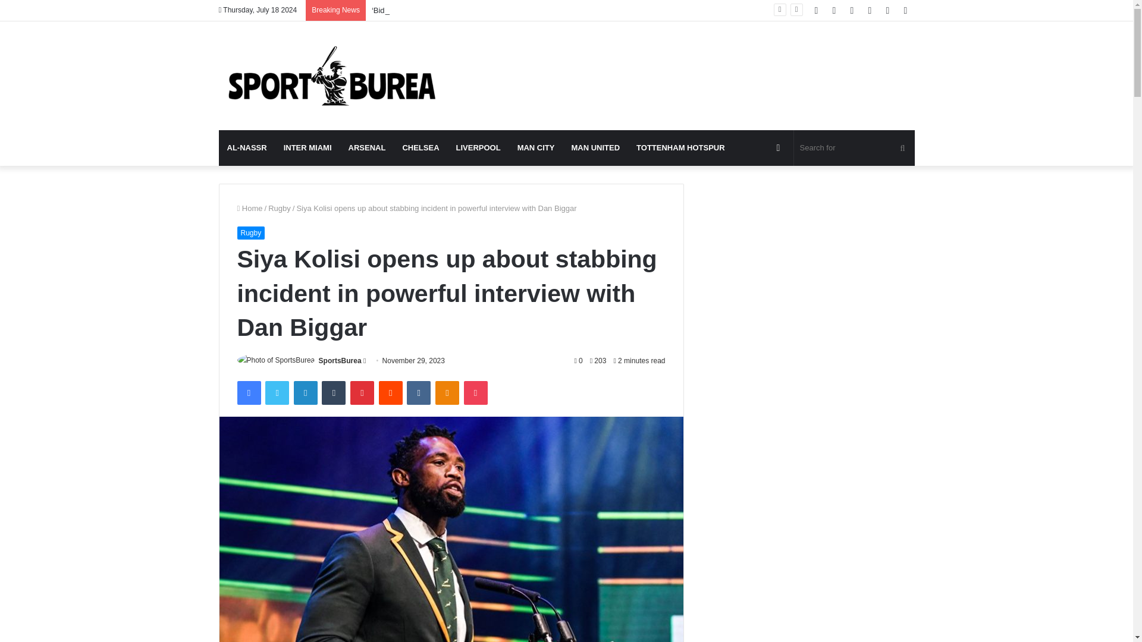 This screenshot has height=642, width=1142. Describe the element at coordinates (305, 393) in the screenshot. I see `LinkedIn` at that location.